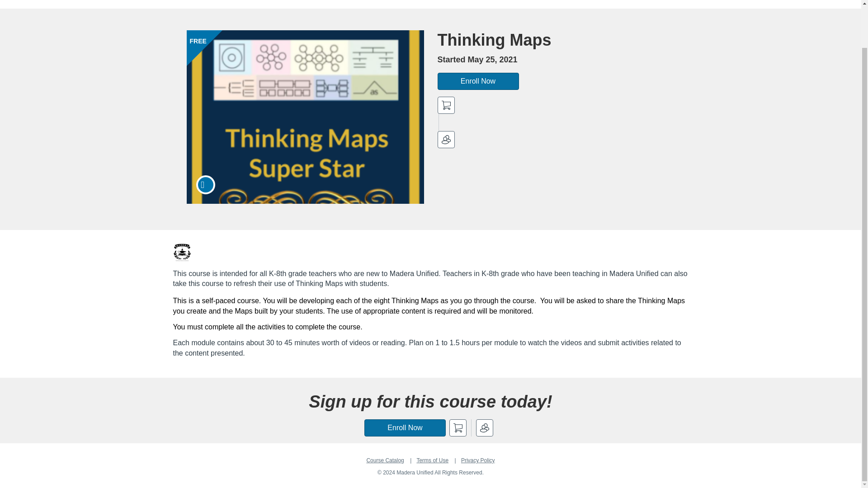 This screenshot has width=868, height=488. What do you see at coordinates (484, 427) in the screenshot?
I see `Bulk Purchase` at bounding box center [484, 427].